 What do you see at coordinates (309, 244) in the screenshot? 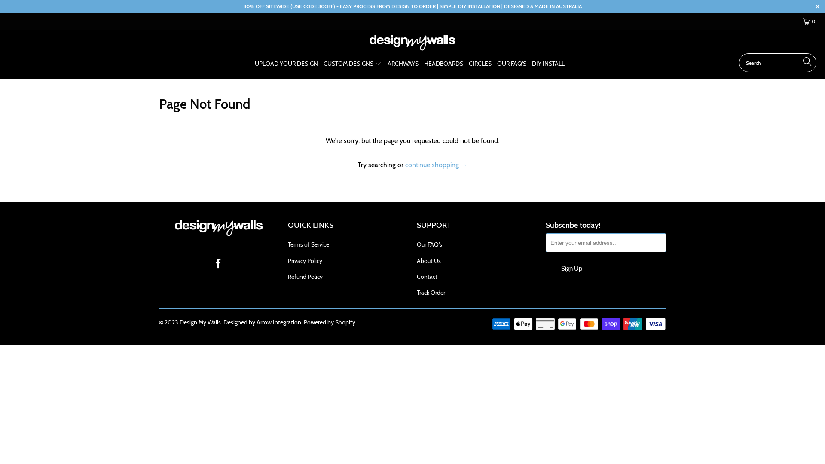
I see `Terms of Service` at bounding box center [309, 244].